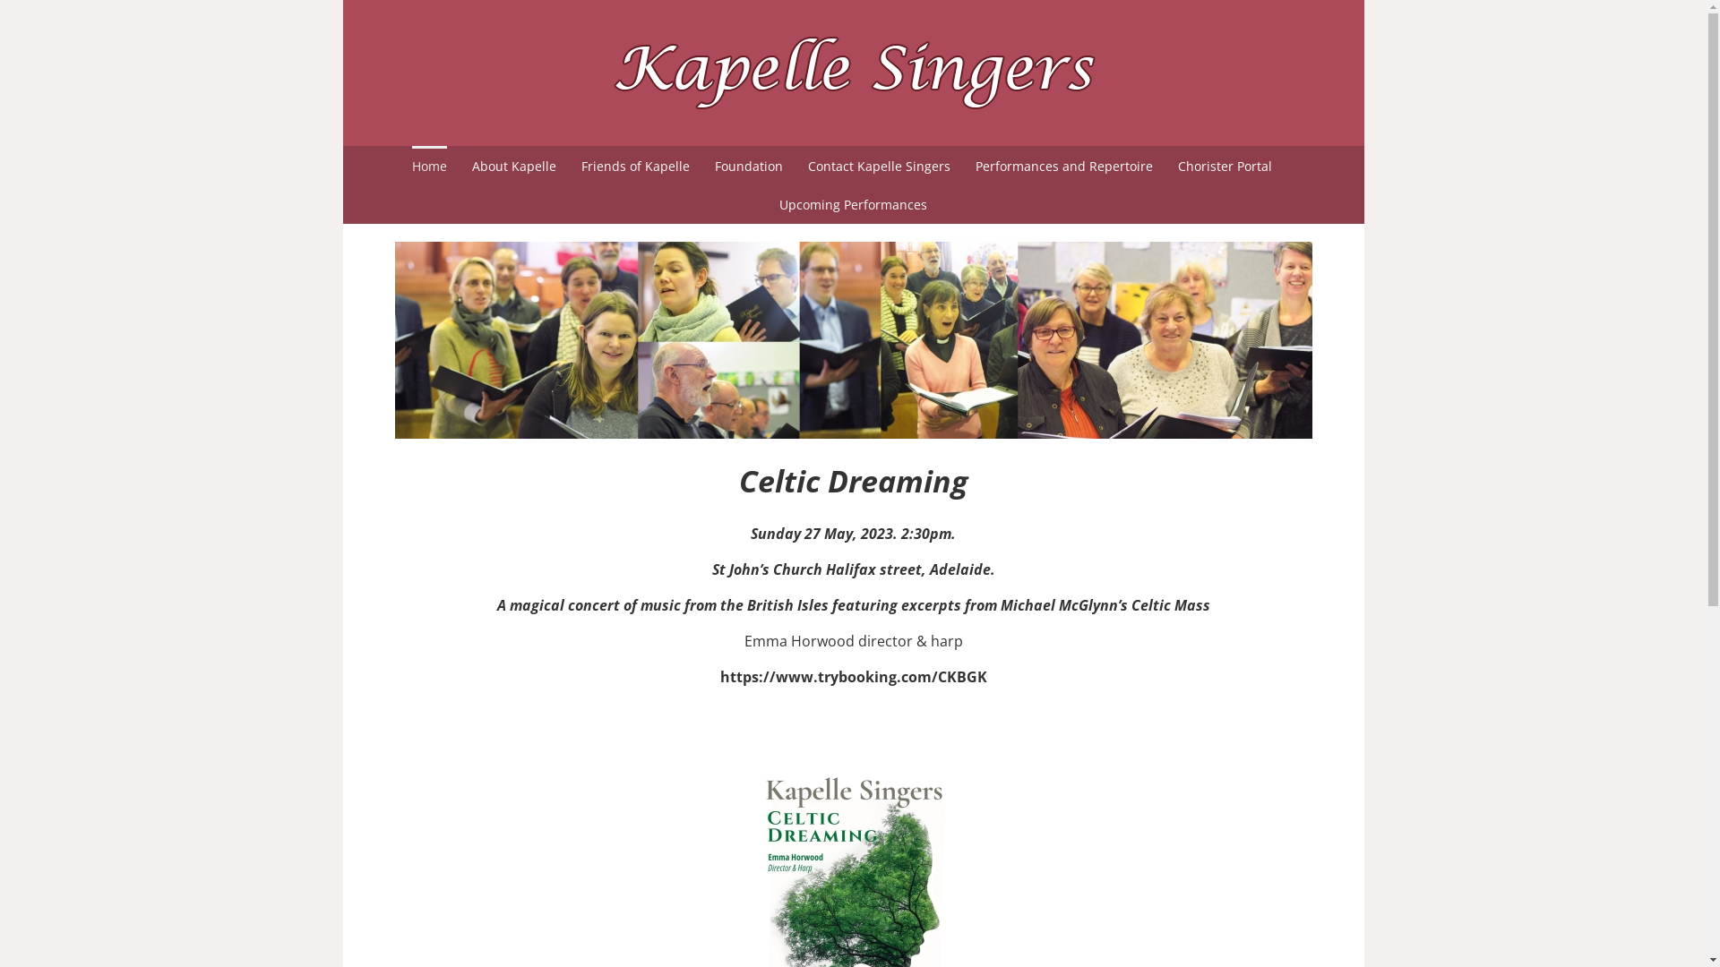  I want to click on Foundation, so click(749, 165).